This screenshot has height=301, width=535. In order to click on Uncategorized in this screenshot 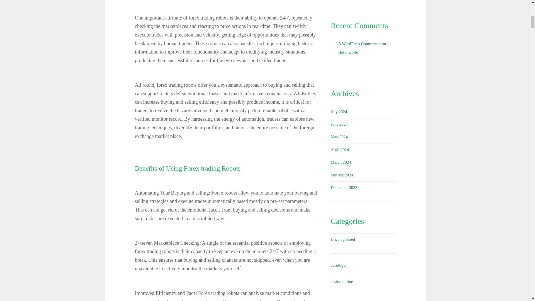, I will do `click(343, 239)`.